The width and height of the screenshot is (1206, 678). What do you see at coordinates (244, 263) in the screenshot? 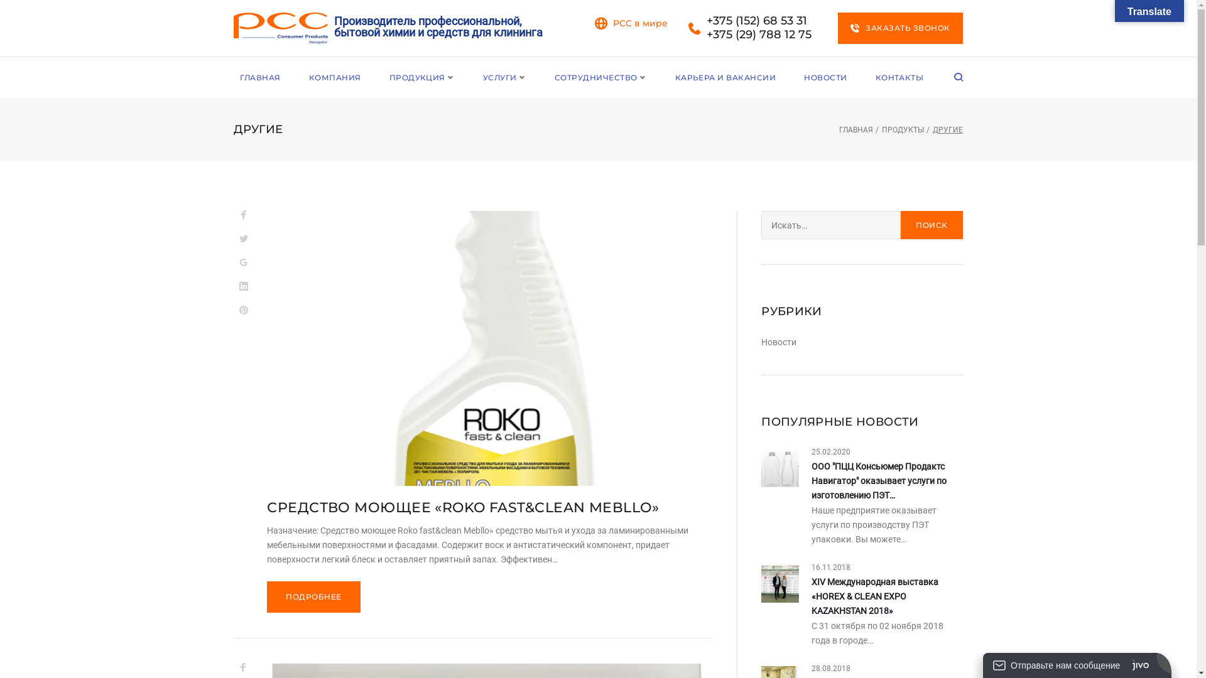
I see `Google+` at bounding box center [244, 263].